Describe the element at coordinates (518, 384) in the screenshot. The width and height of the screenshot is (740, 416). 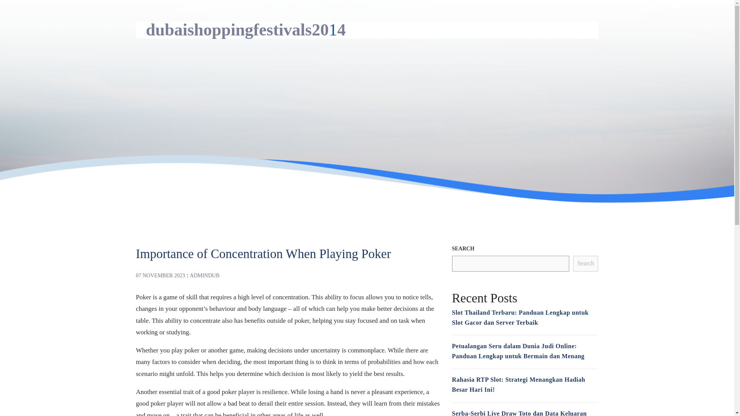
I see `Rahasia RTP Slot: Strategi Menangkan Hadiah Besar Hari Ini!` at that location.